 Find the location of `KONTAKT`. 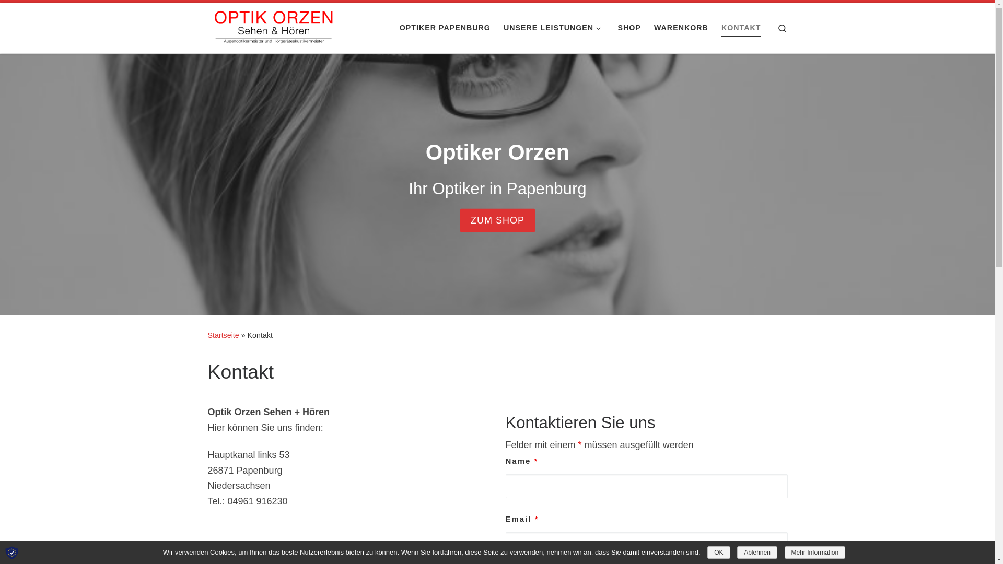

KONTAKT is located at coordinates (741, 28).